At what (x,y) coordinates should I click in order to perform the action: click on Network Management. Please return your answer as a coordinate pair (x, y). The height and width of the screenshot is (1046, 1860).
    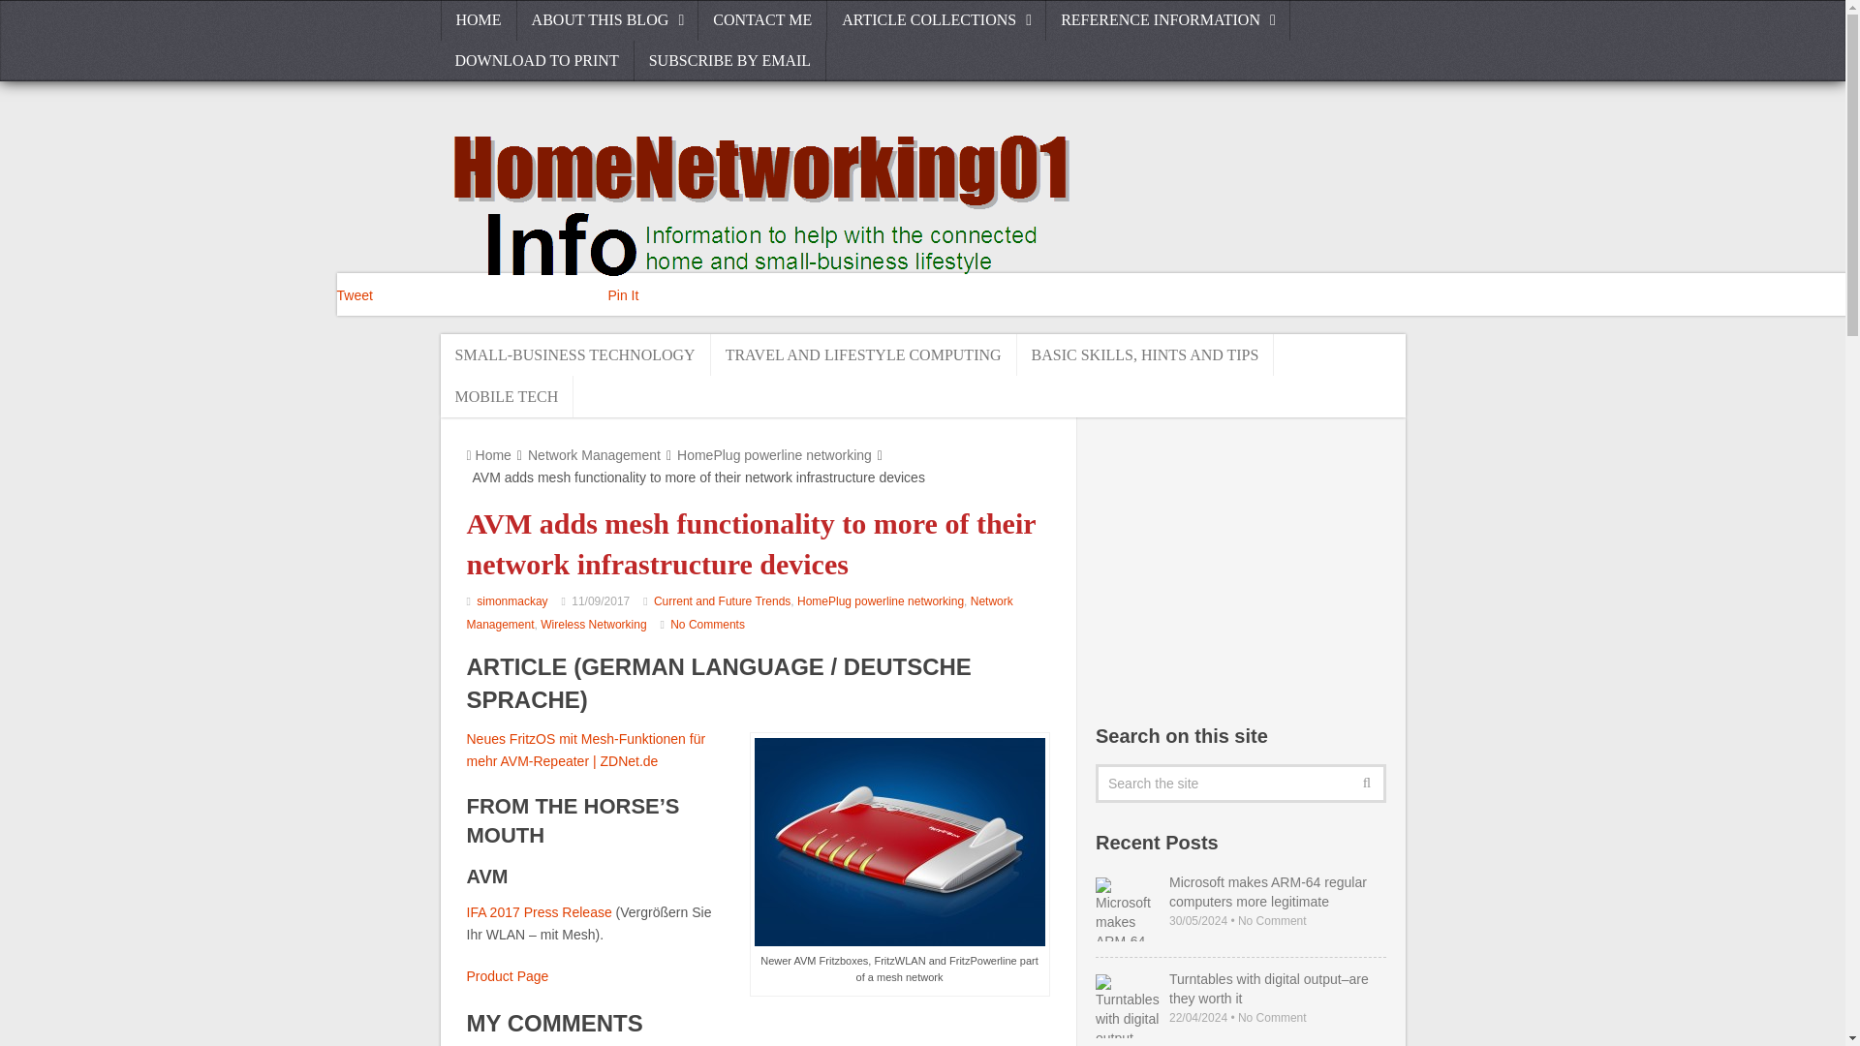
    Looking at the image, I should click on (740, 613).